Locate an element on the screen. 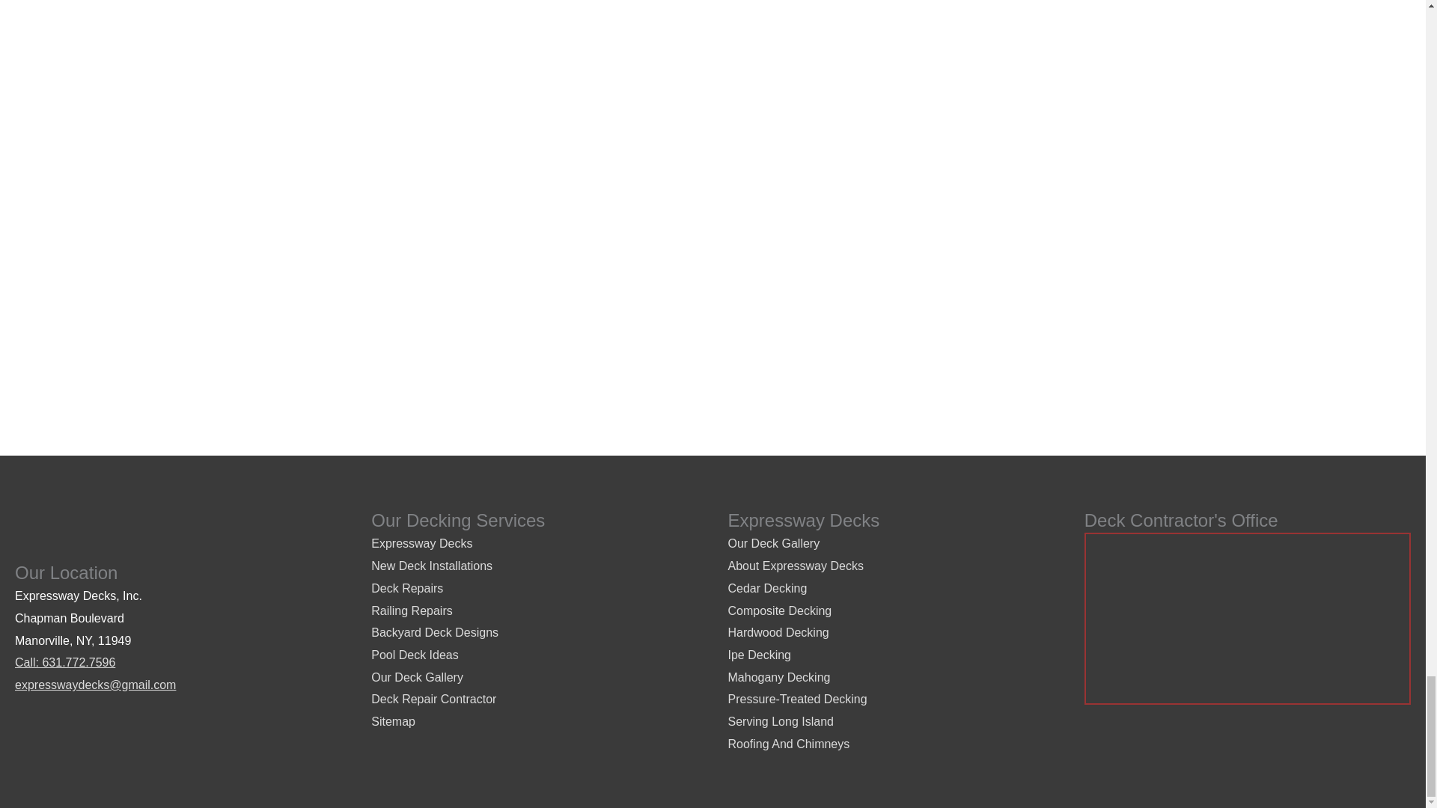  Railing Repairs is located at coordinates (412, 610).